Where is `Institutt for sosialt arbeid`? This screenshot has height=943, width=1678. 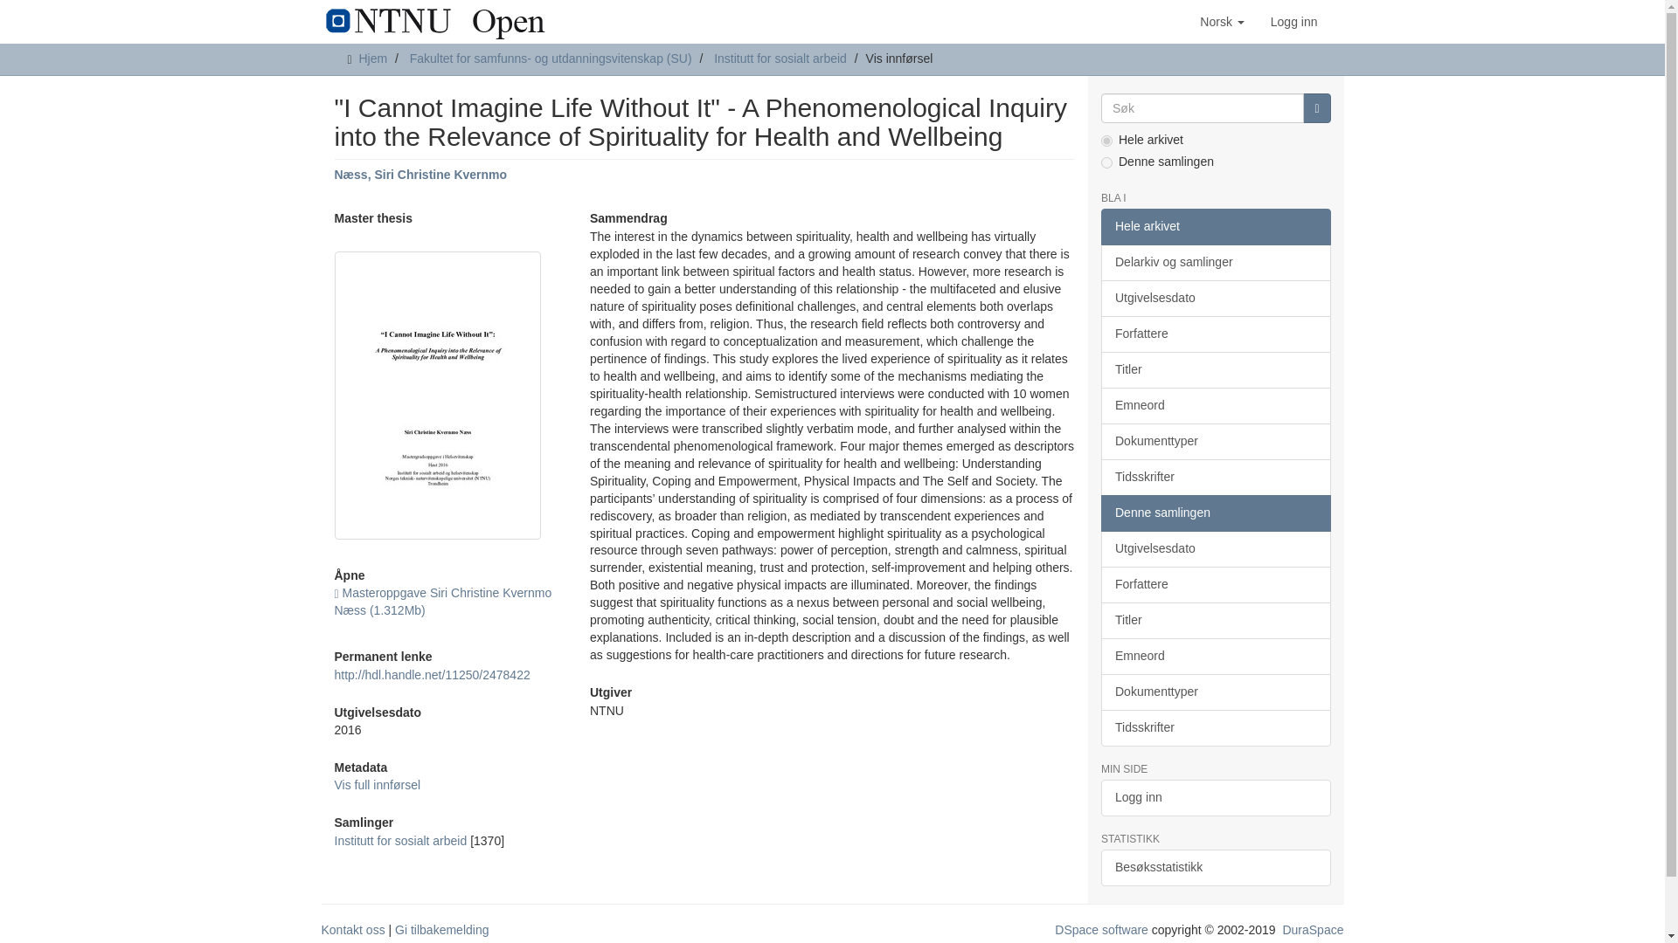
Institutt for sosialt arbeid is located at coordinates (400, 840).